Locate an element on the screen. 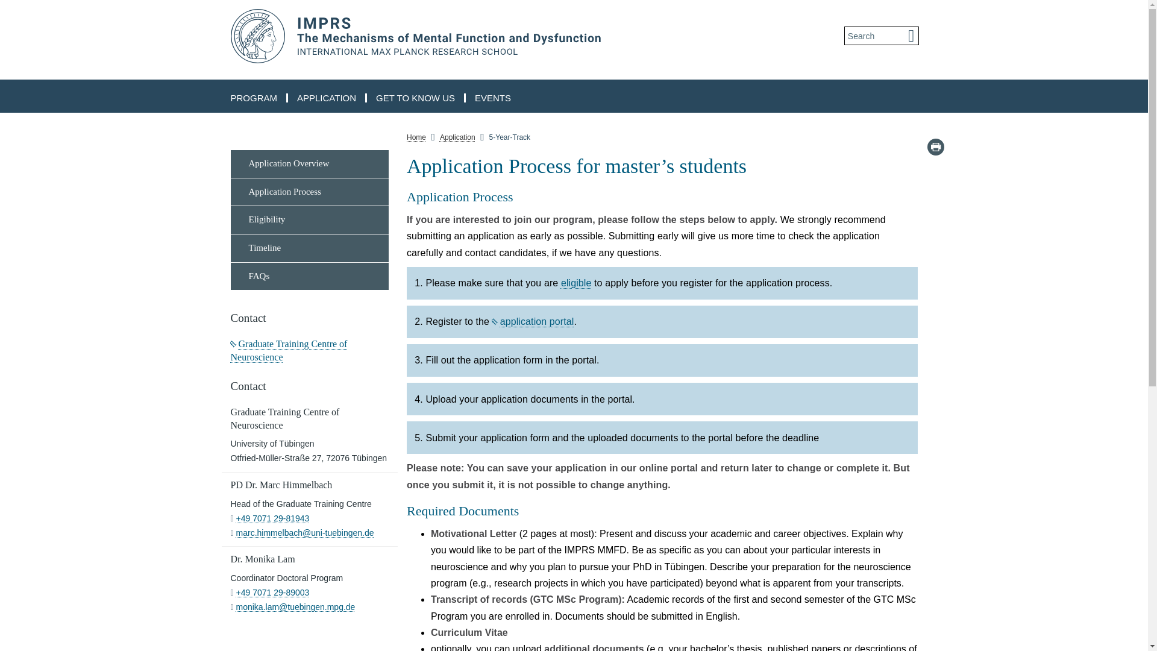 Image resolution: width=1157 pixels, height=651 pixels. eligible is located at coordinates (576, 283).